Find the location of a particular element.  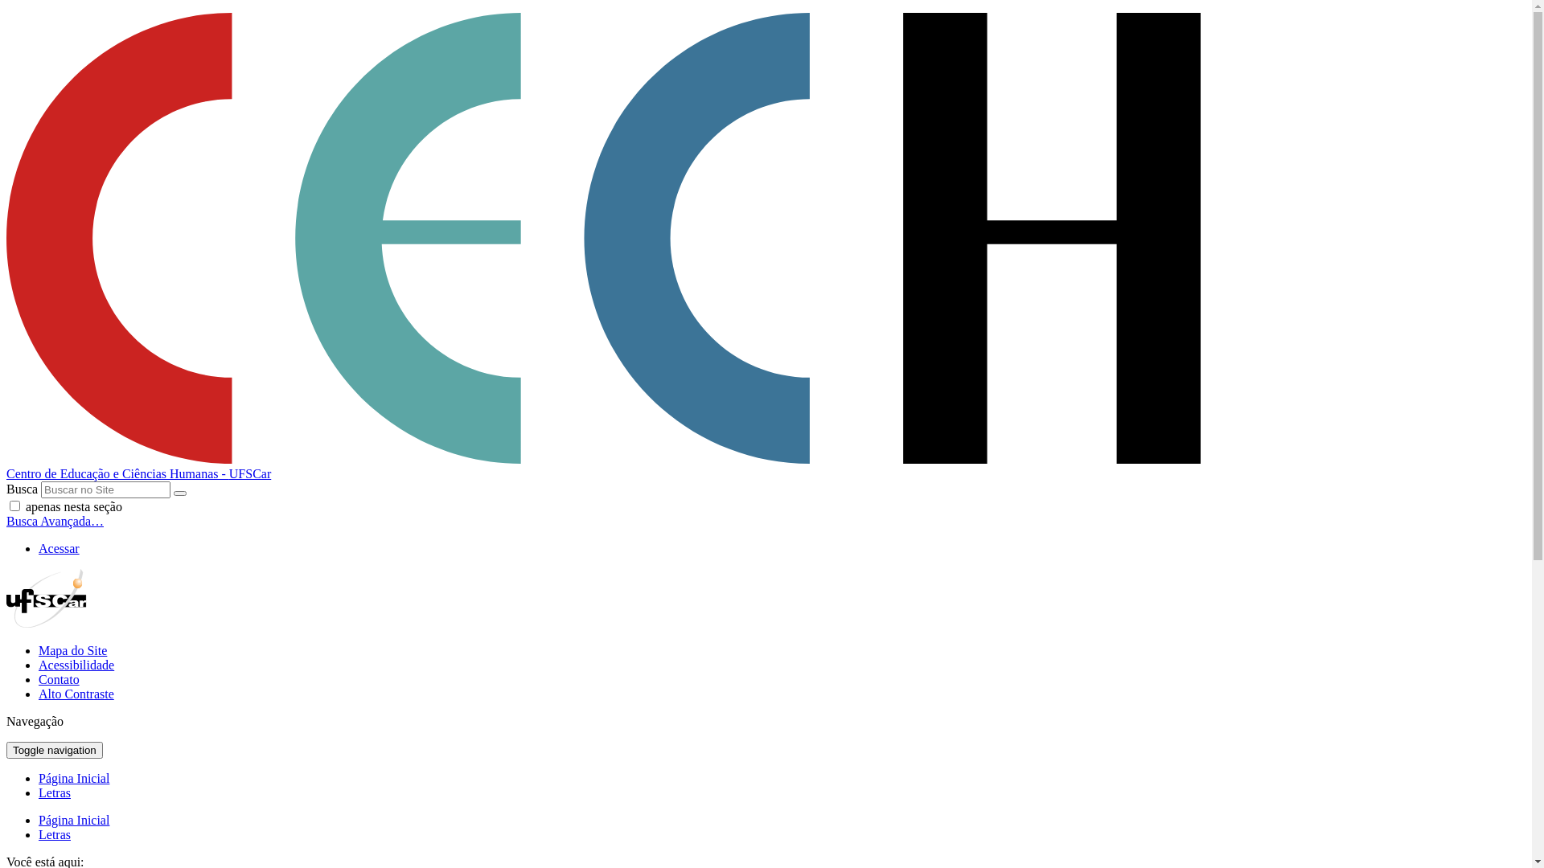

Acessibilidade is located at coordinates (76, 665).